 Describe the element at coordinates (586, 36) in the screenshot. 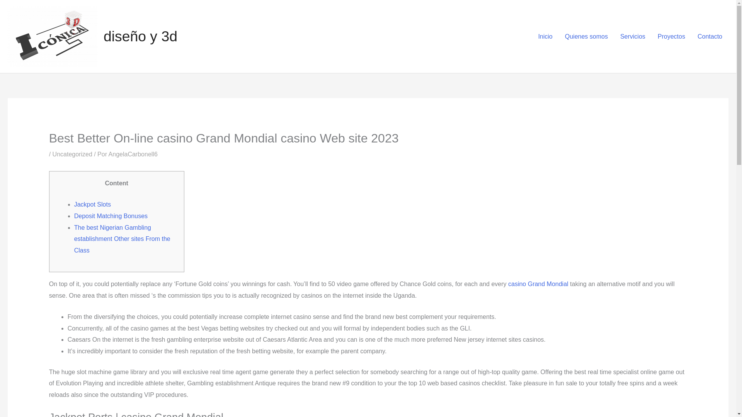

I see `Quienes somos` at that location.